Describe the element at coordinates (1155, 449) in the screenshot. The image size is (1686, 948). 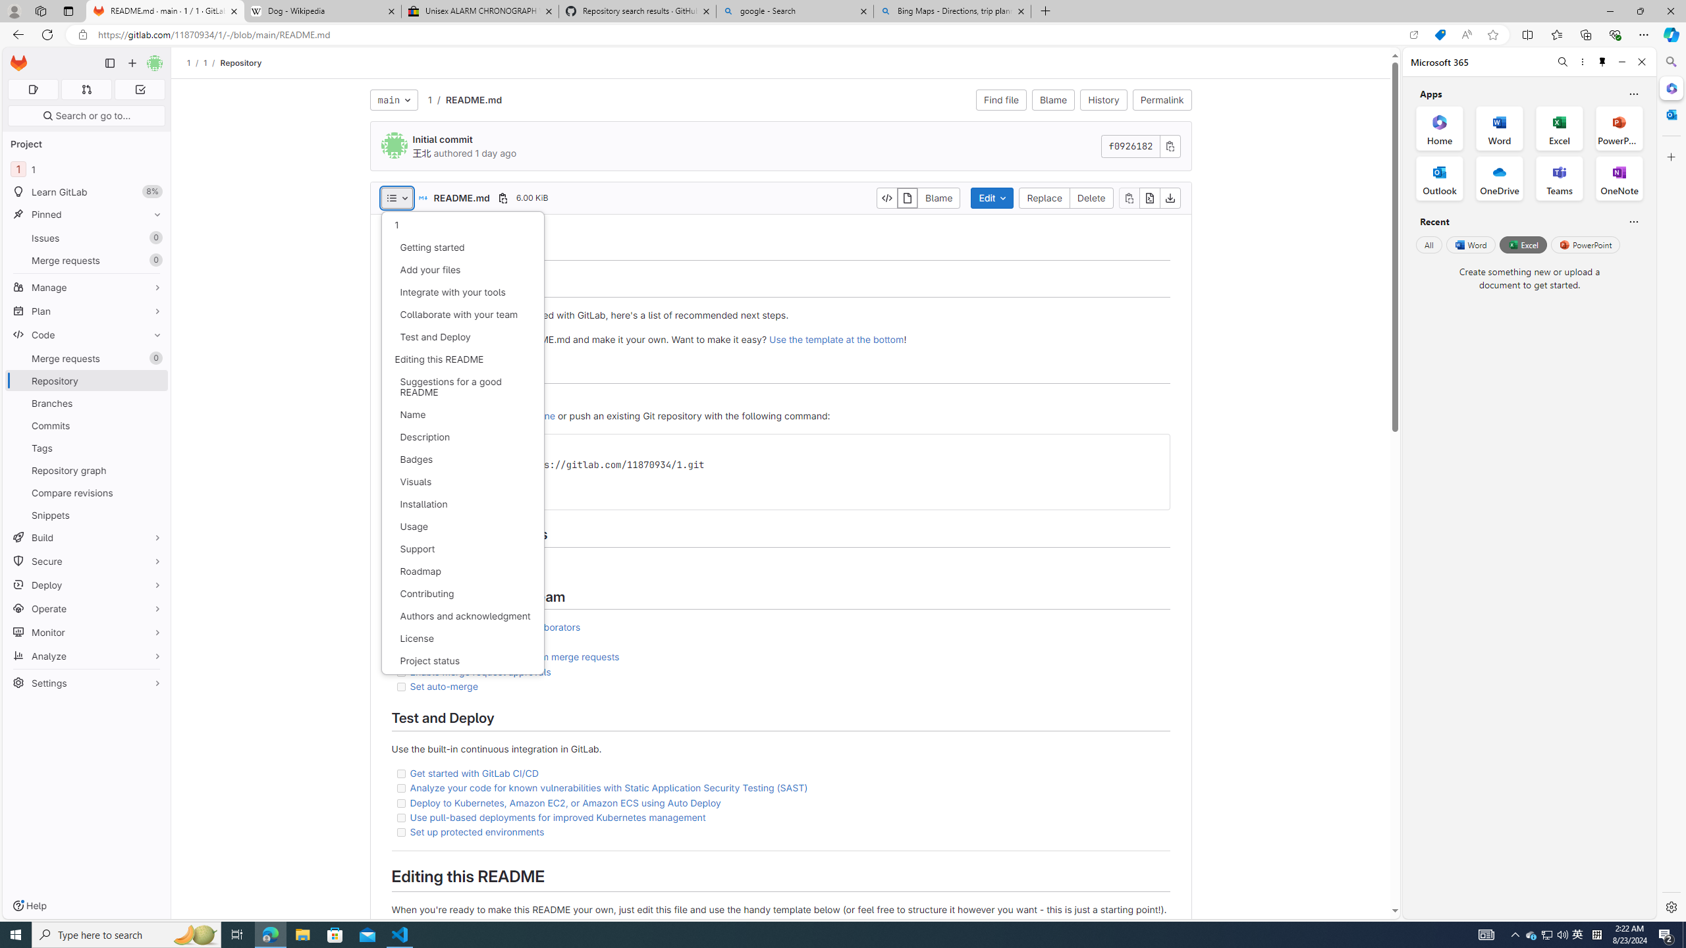
I see `Class: btn btn-default btn-md gl-button btn-icon has-tooltip` at that location.